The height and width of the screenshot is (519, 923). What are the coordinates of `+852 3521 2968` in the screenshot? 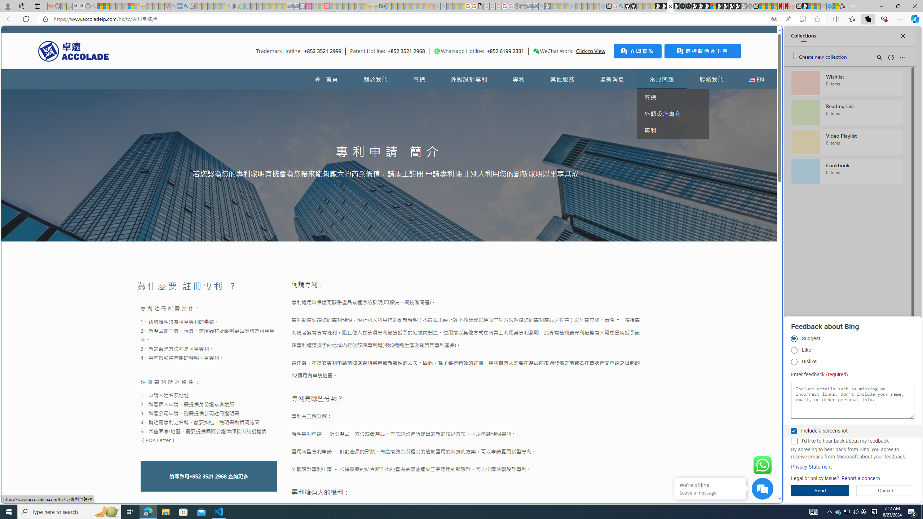 It's located at (208, 476).